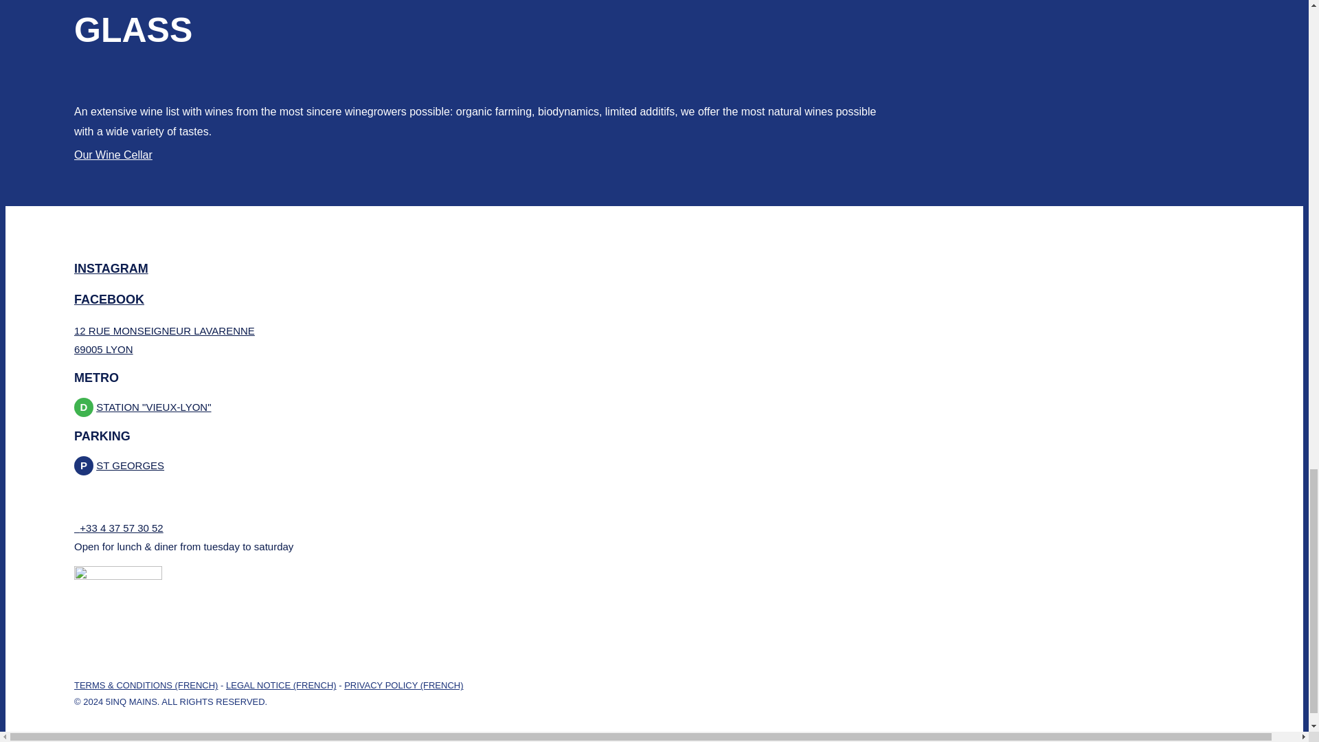  Describe the element at coordinates (154, 407) in the screenshot. I see `STATION "VIEUX-LYON"` at that location.